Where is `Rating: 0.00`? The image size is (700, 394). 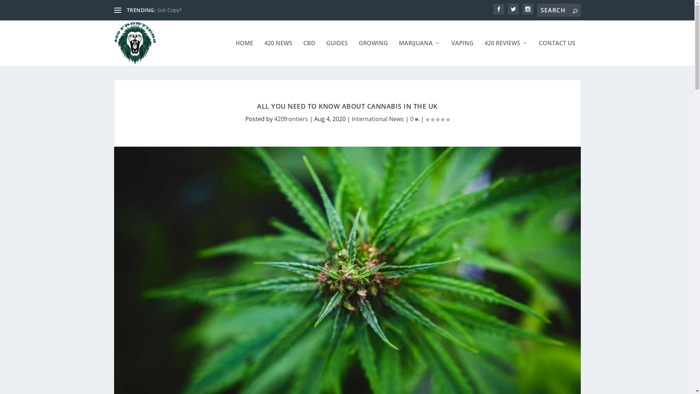 Rating: 0.00 is located at coordinates (437, 119).